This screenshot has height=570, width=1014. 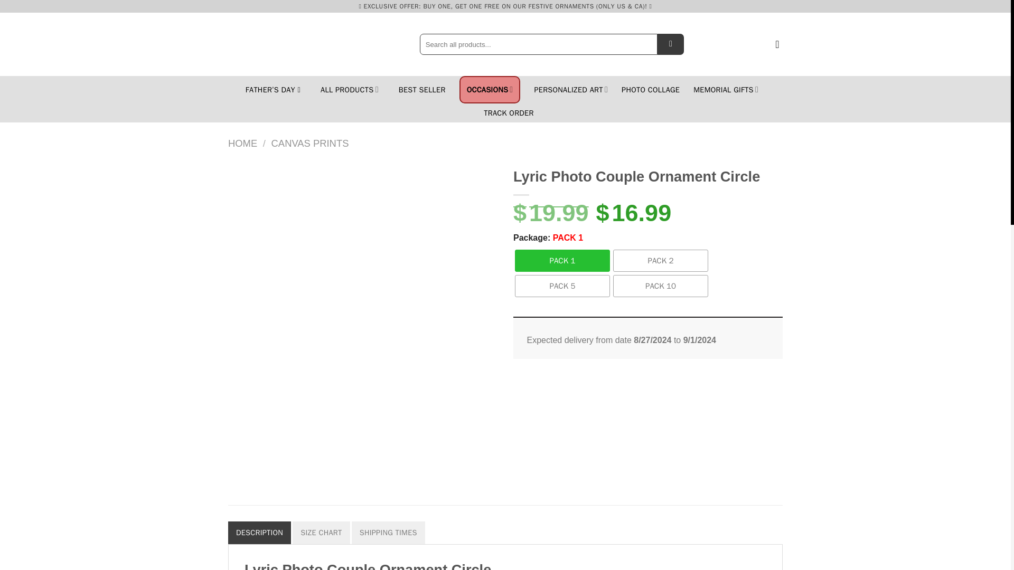 What do you see at coordinates (349, 90) in the screenshot?
I see `ALL PRODUCTS` at bounding box center [349, 90].